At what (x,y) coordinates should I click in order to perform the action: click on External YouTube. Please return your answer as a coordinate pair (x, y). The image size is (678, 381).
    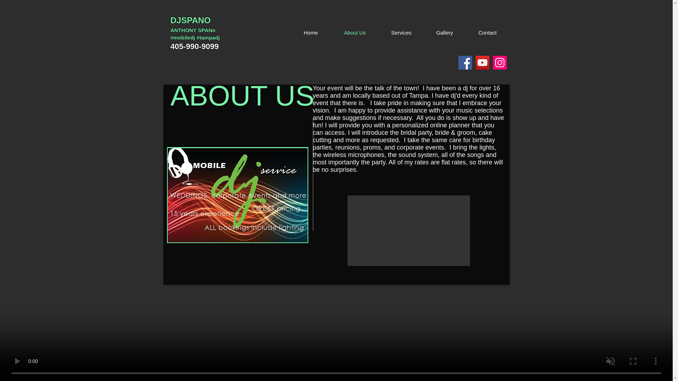
    Looking at the image, I should click on (409, 231).